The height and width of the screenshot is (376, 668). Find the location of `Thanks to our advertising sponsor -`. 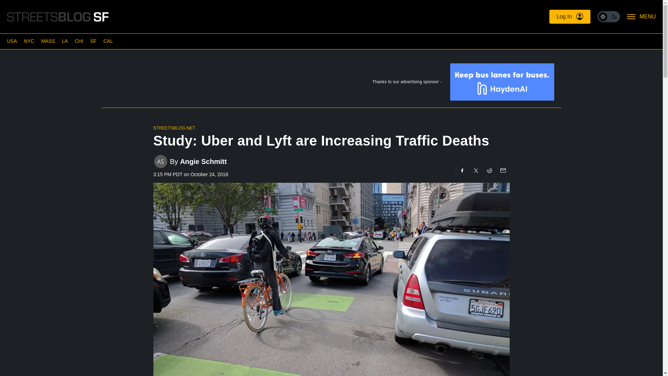

Thanks to our advertising sponsor - is located at coordinates (331, 84).